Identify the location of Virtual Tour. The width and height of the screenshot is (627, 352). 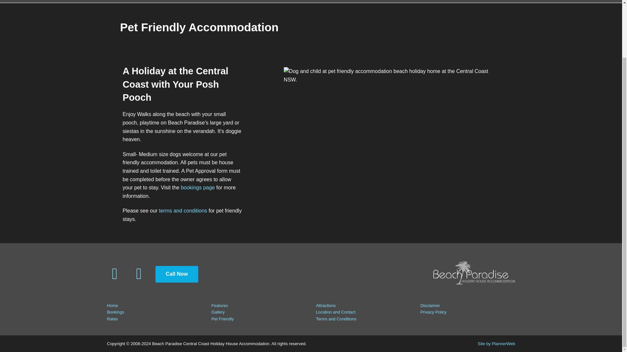
(189, 1).